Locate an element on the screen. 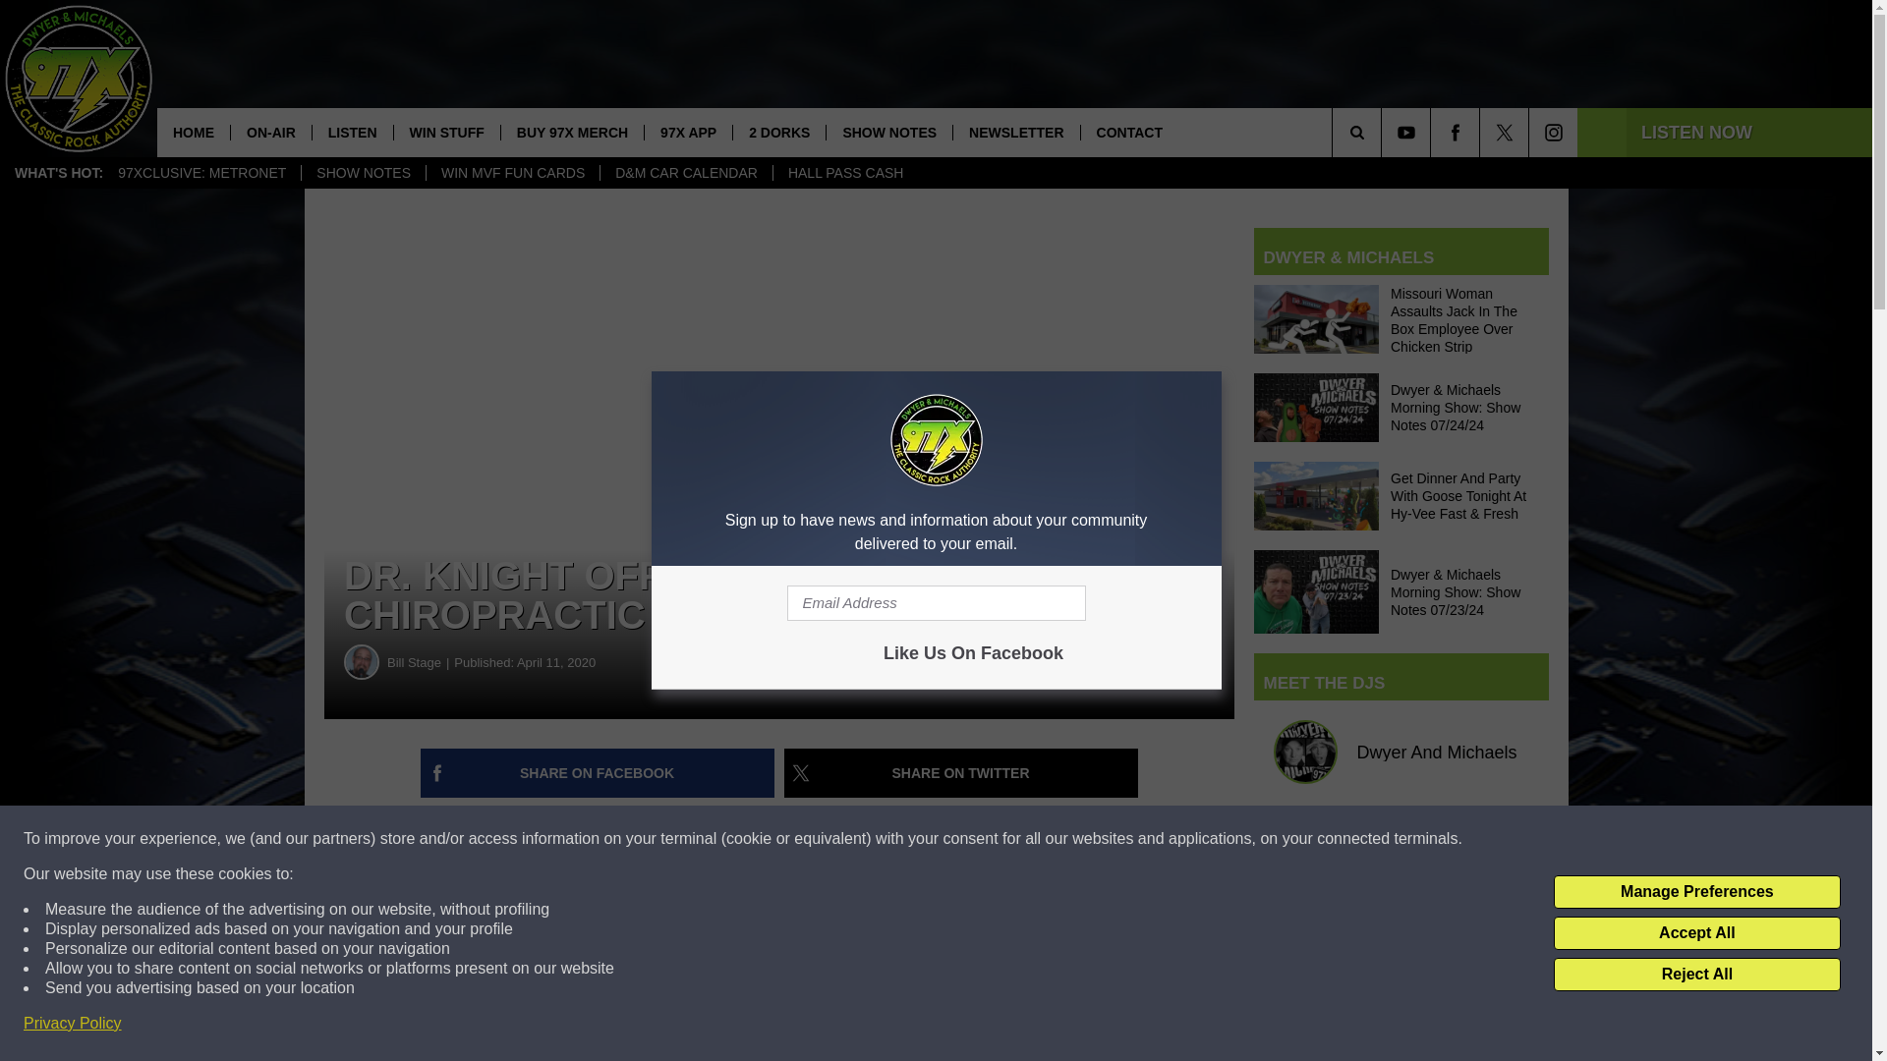  BUY 97X MERCH is located at coordinates (571, 132).